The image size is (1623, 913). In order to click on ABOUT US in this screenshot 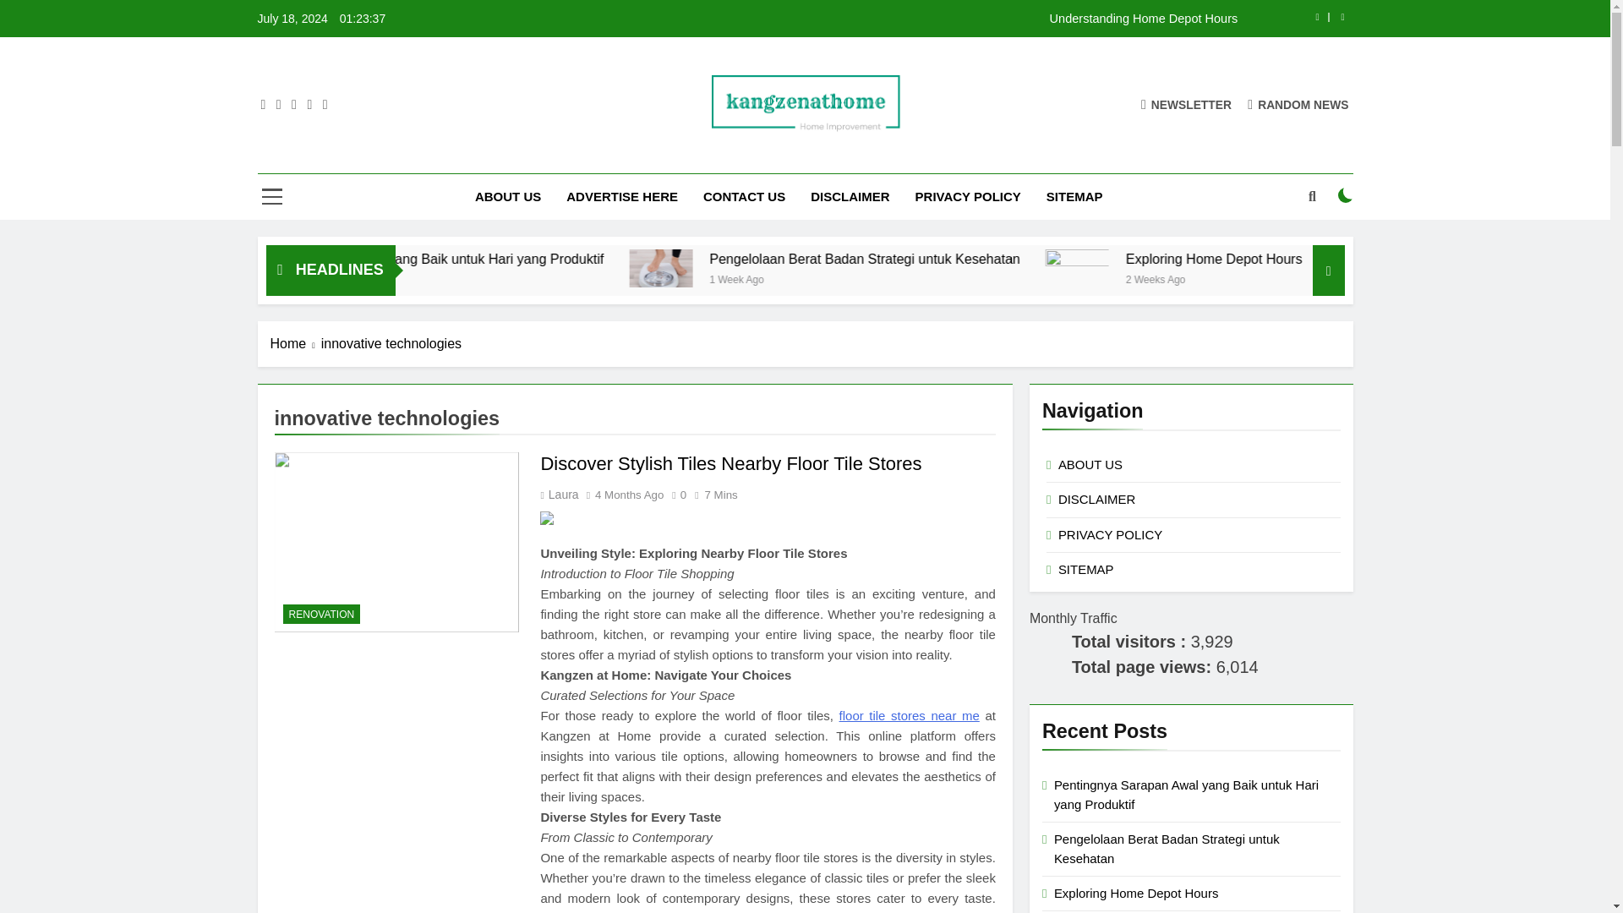, I will do `click(507, 197)`.